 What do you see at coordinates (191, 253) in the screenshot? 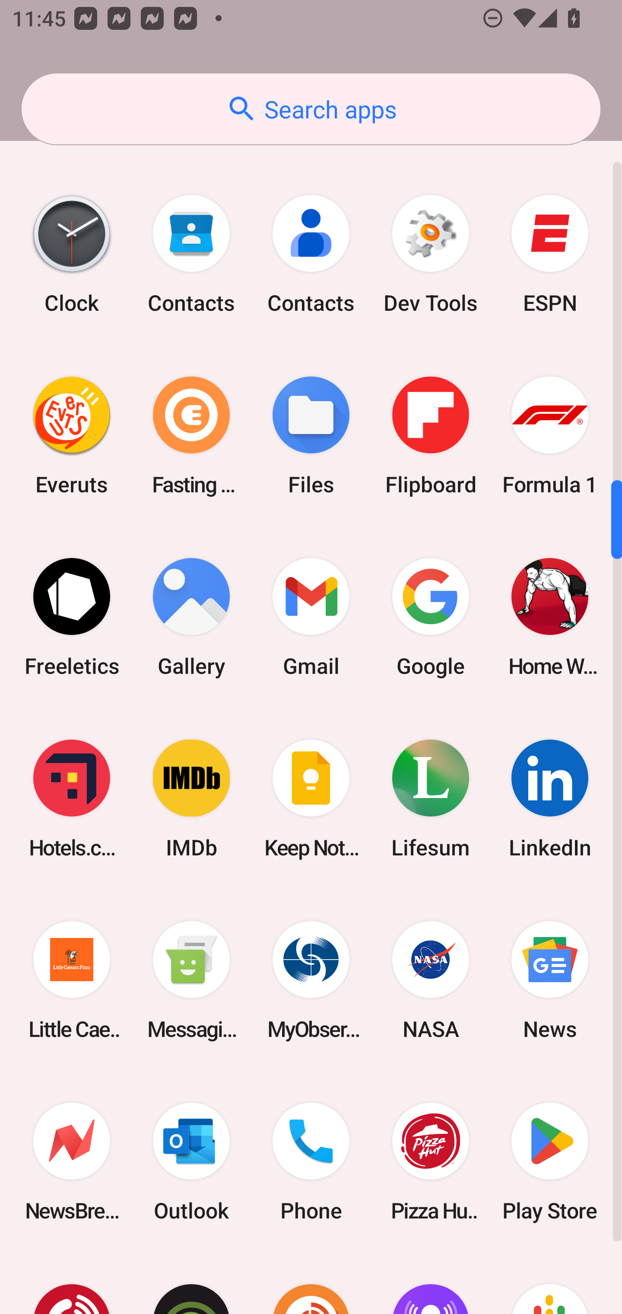
I see `Contacts` at bounding box center [191, 253].